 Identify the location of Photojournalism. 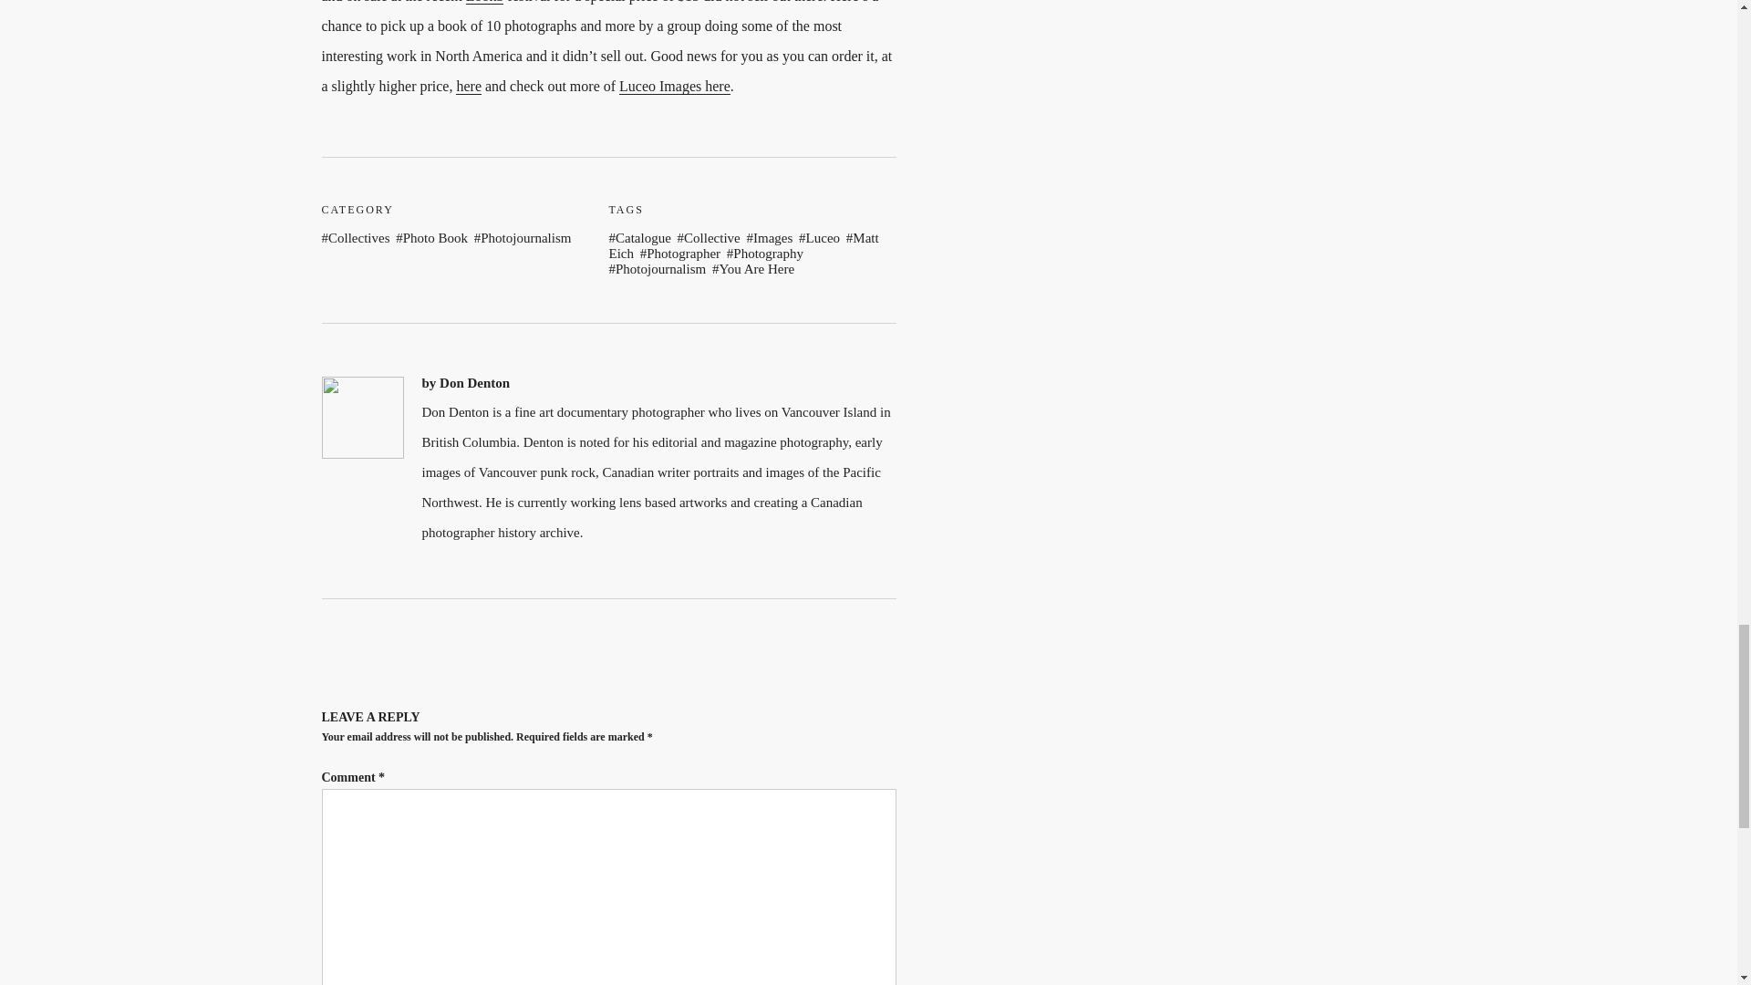
(523, 237).